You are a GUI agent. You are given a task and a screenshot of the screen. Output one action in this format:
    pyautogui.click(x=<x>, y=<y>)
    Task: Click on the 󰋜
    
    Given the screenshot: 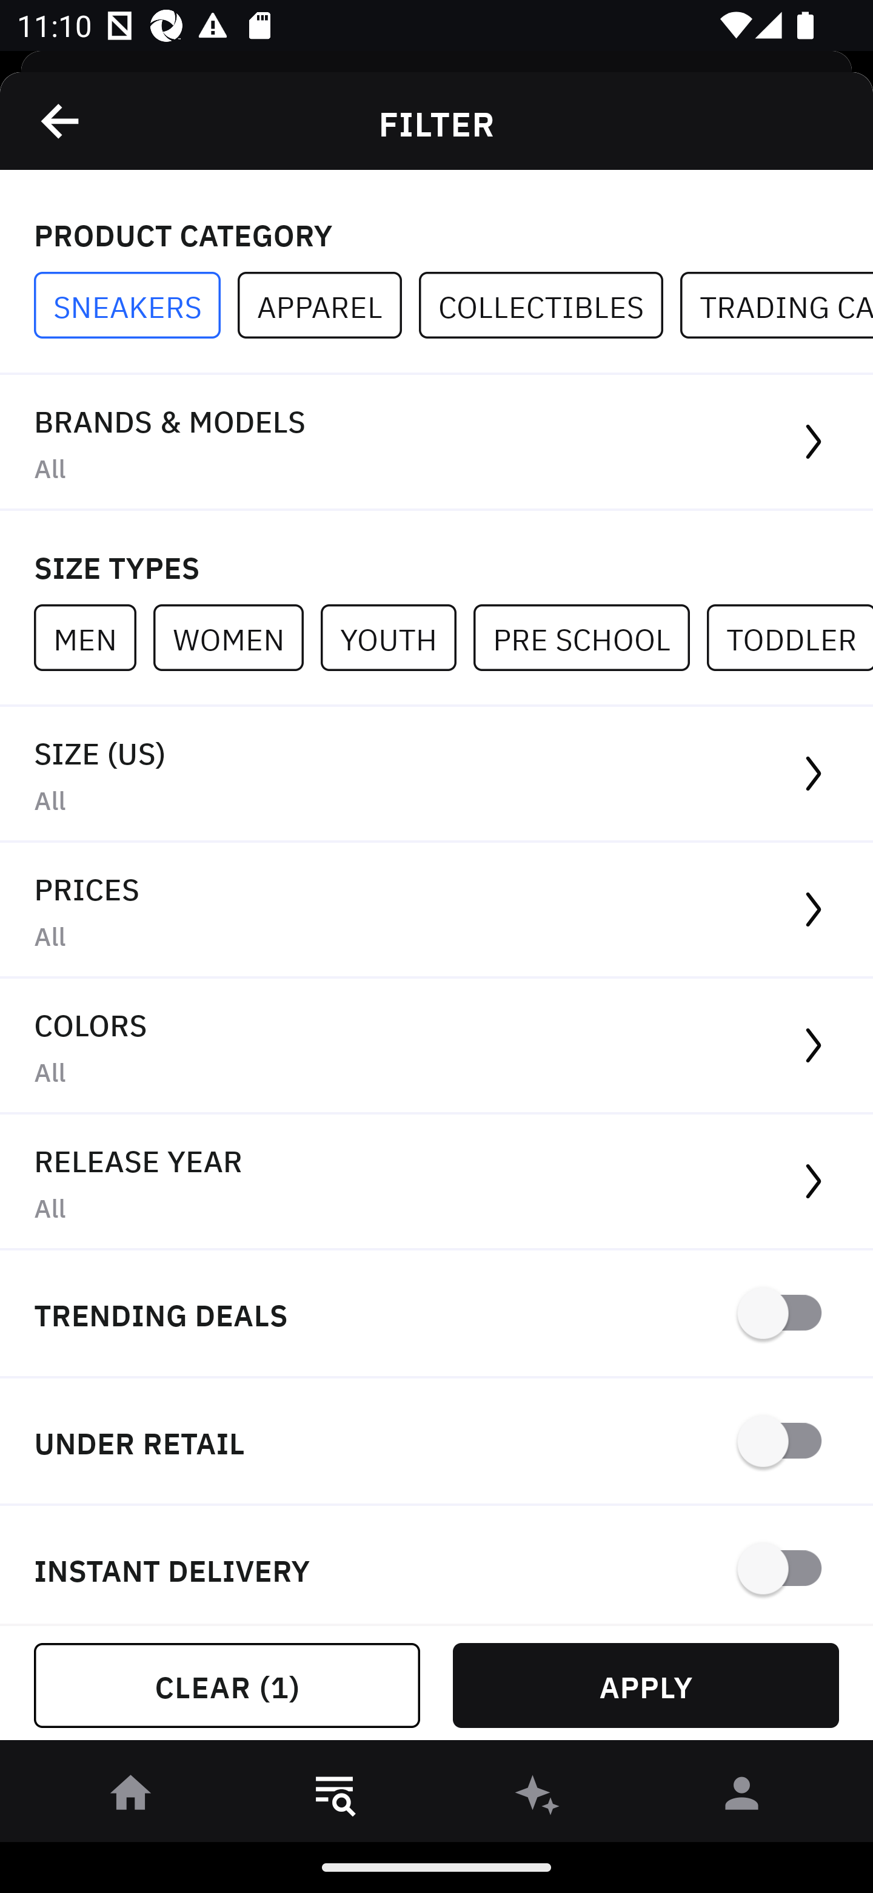 What is the action you would take?
    pyautogui.click(x=131, y=1797)
    